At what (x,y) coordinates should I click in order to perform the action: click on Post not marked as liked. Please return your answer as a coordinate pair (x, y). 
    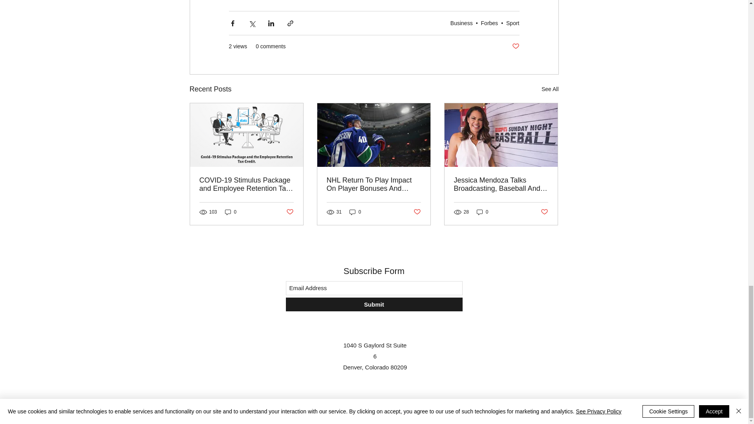
    Looking at the image, I should click on (289, 212).